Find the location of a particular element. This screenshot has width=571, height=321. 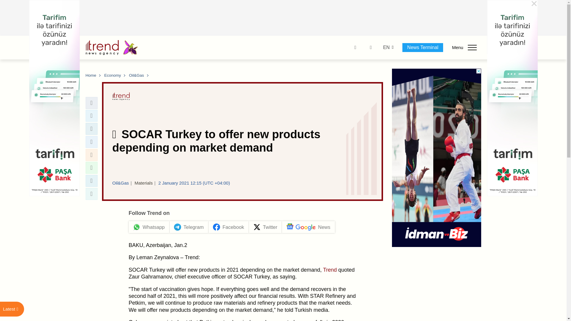

3rd party ad content is located at coordinates (283, 18).